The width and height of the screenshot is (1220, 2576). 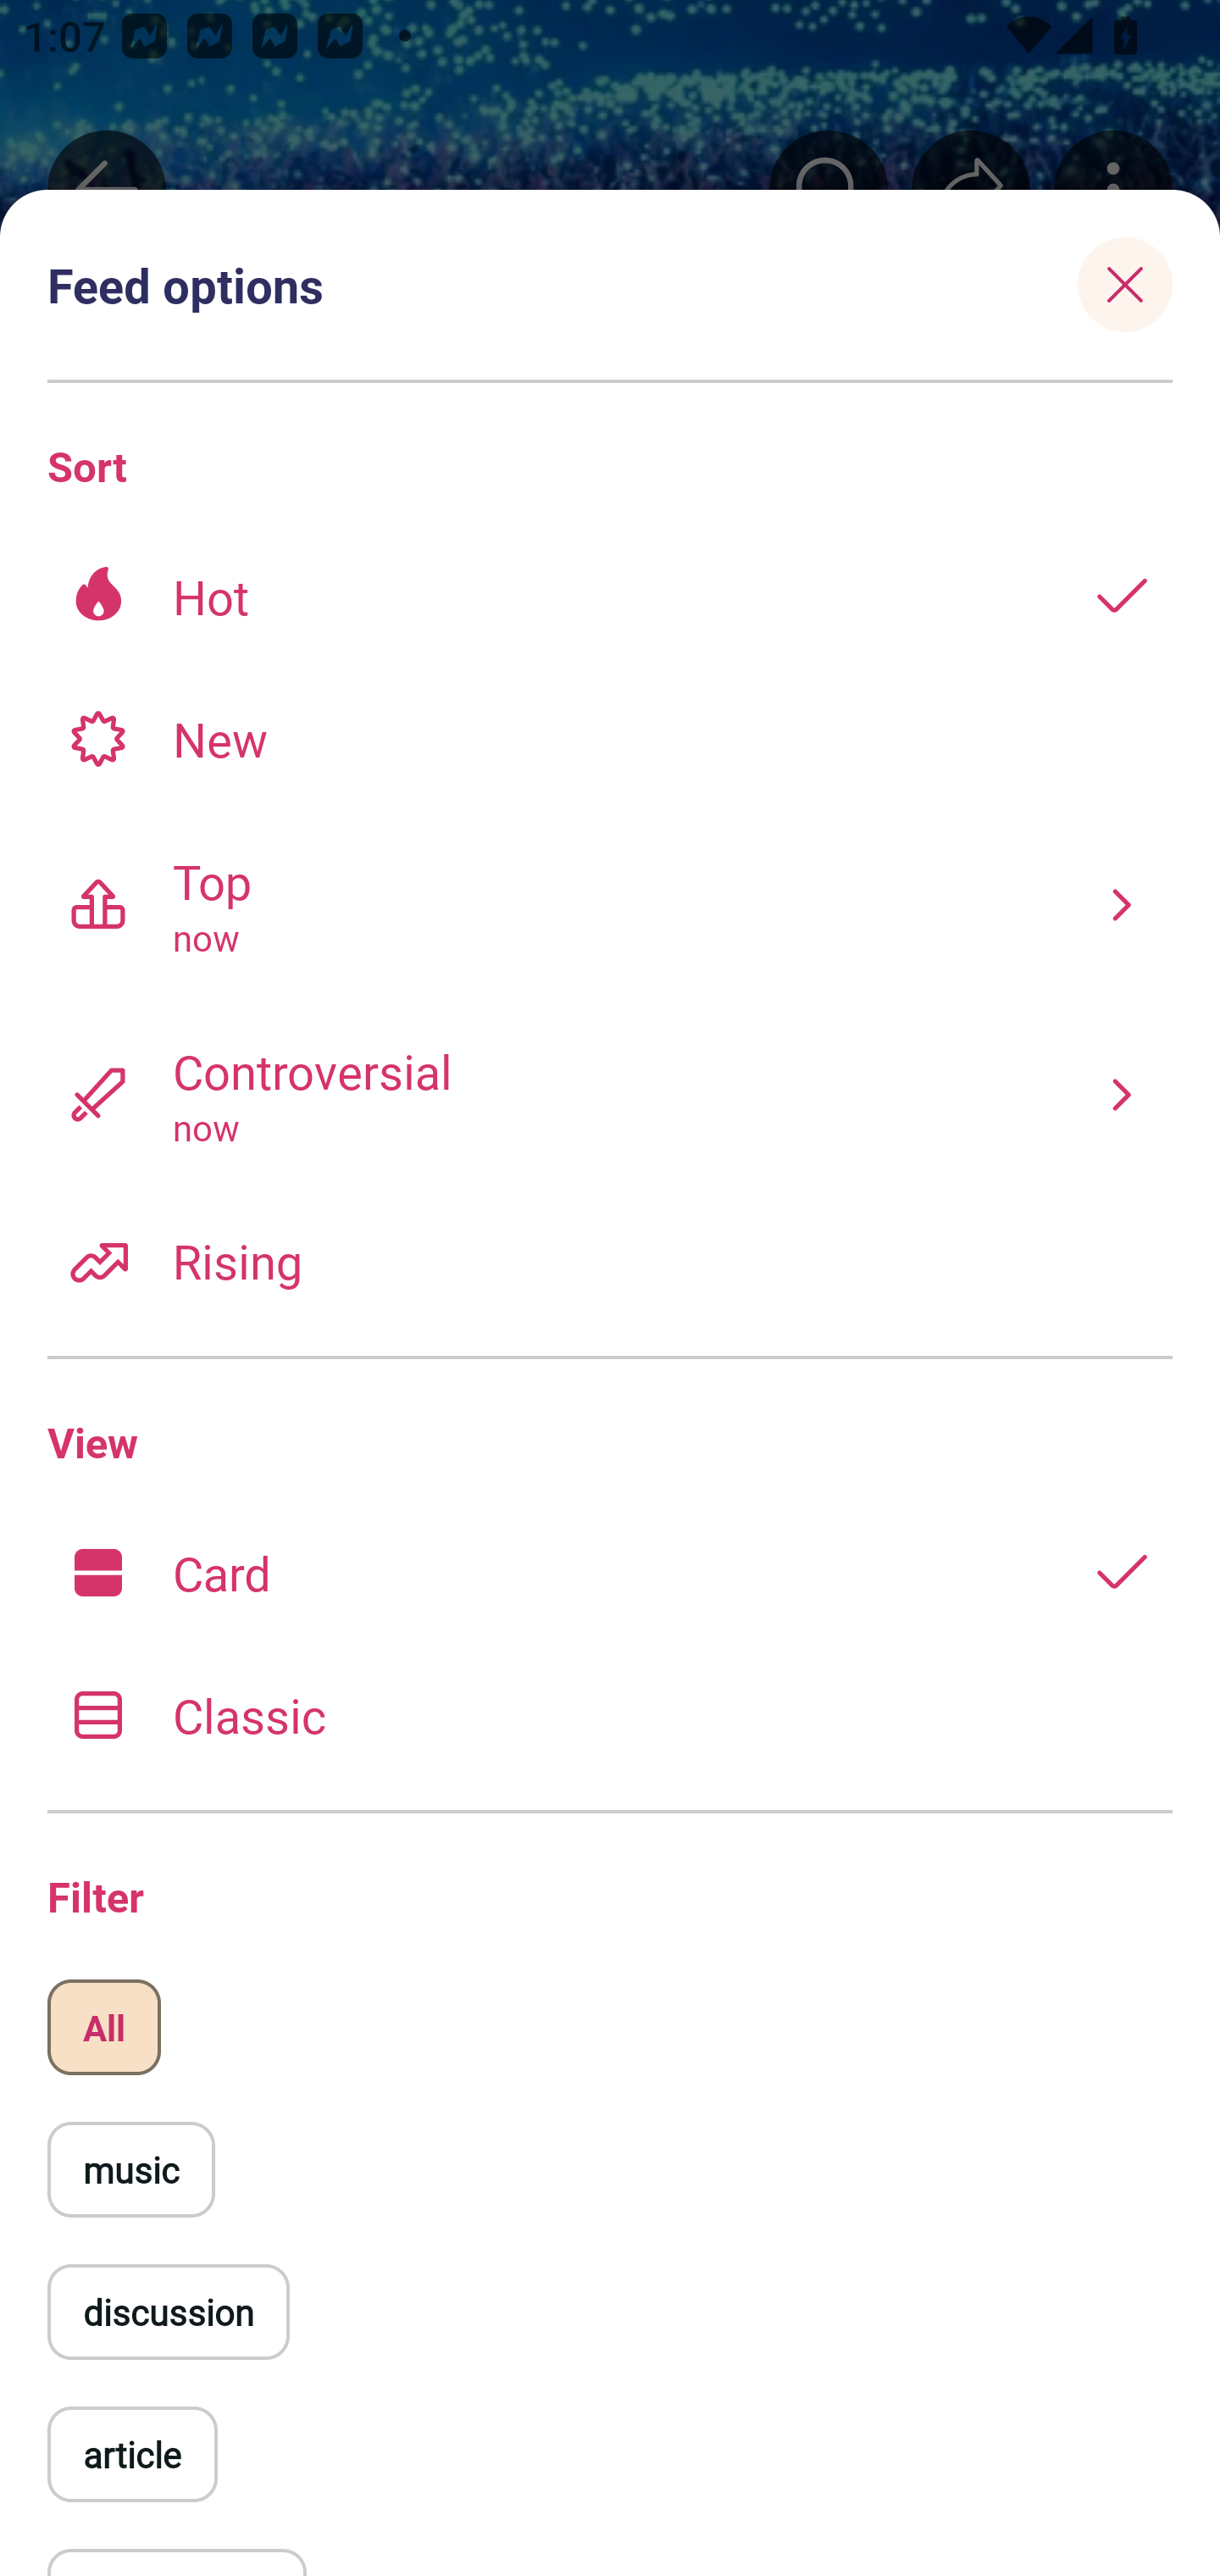 I want to click on New, so click(x=610, y=737).